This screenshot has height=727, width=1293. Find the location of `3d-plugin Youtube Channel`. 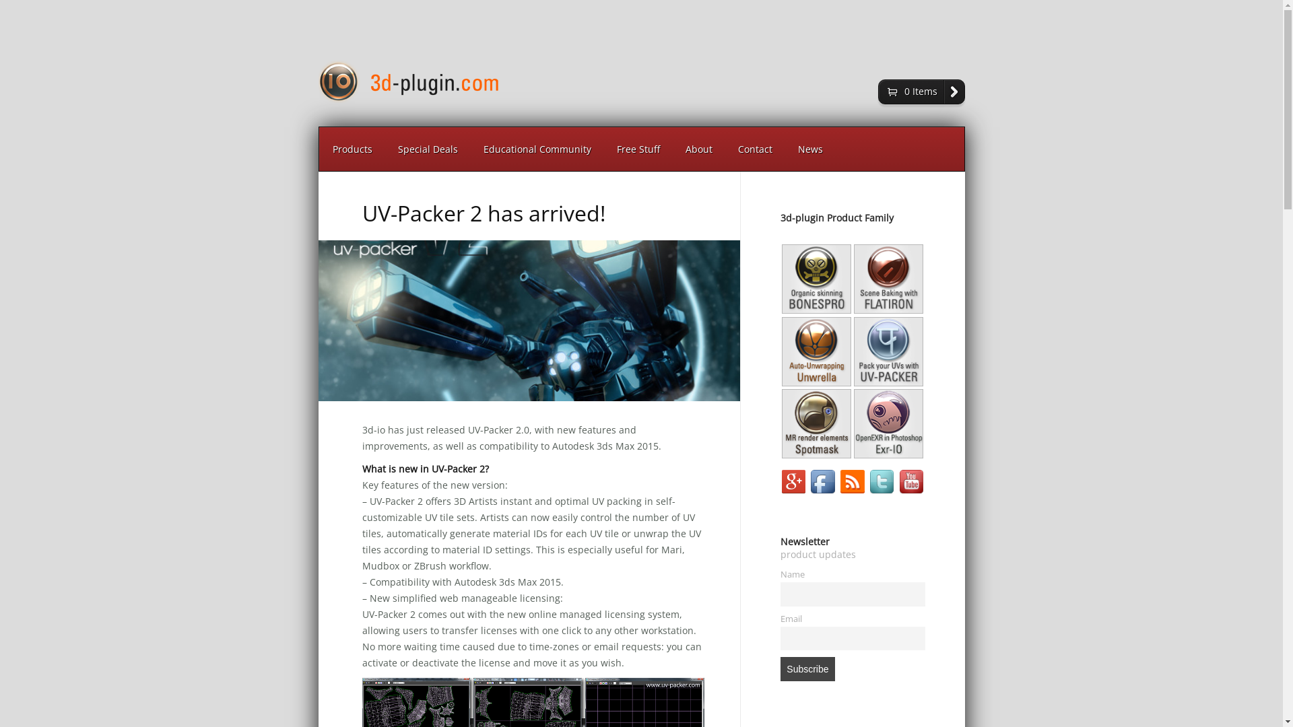

3d-plugin Youtube Channel is located at coordinates (912, 491).